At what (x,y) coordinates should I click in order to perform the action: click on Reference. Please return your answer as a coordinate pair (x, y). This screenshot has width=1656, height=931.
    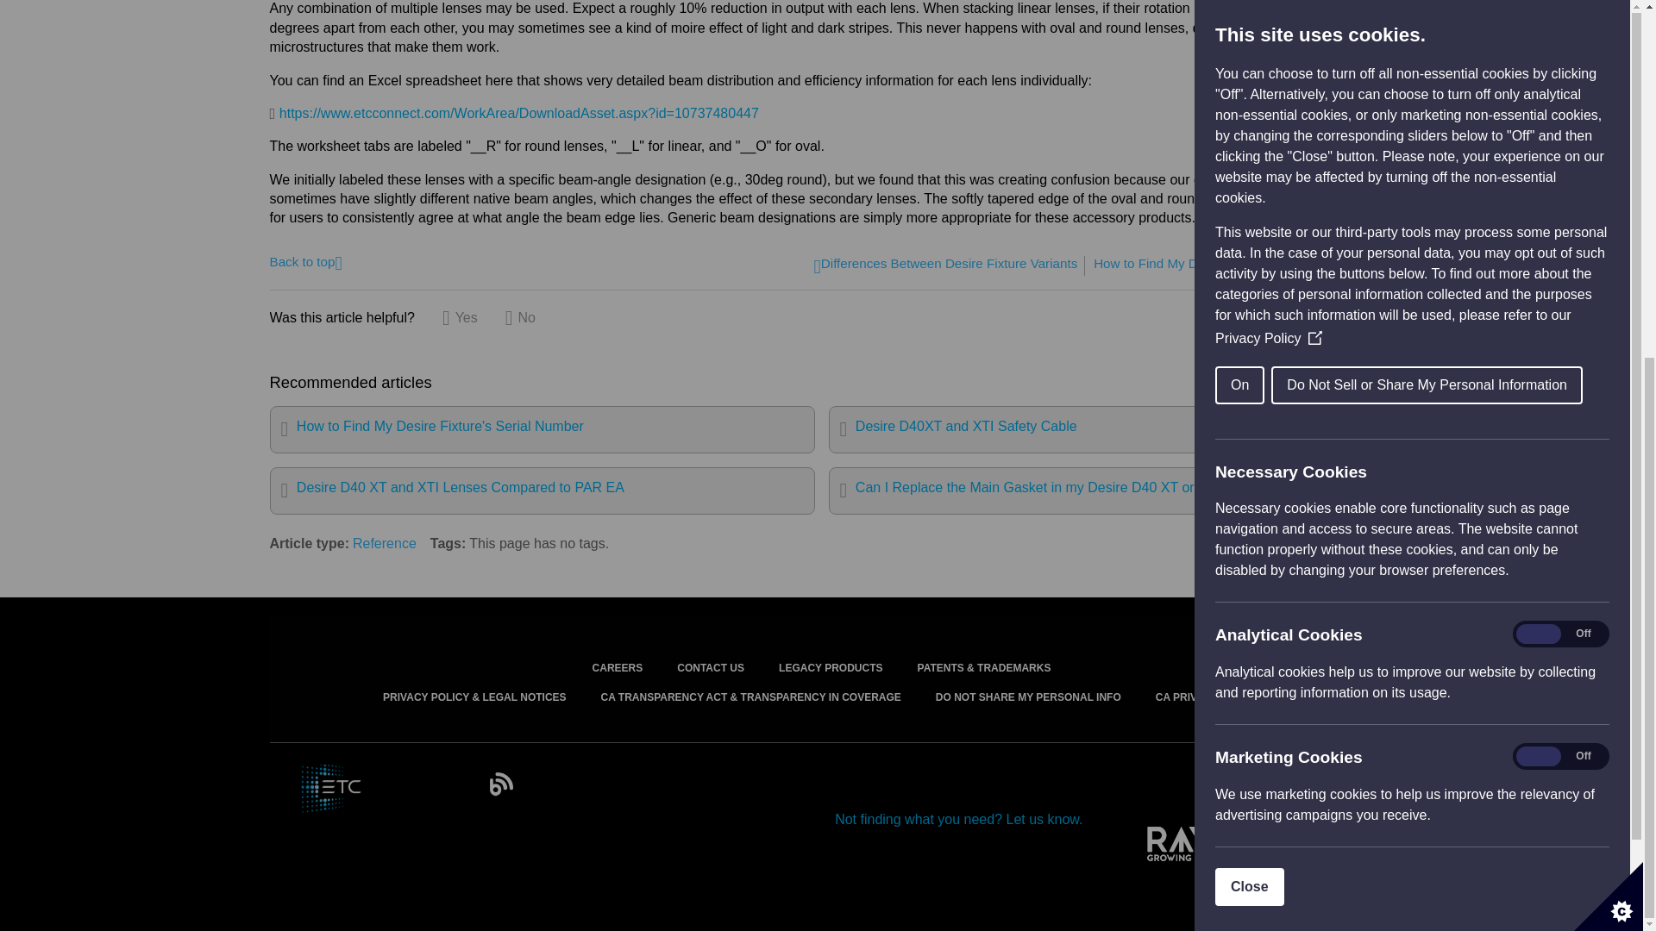
    Looking at the image, I should click on (385, 543).